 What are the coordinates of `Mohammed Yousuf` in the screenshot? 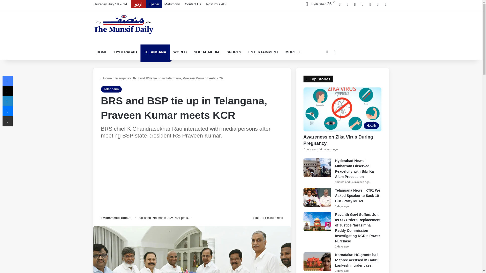 It's located at (115, 218).